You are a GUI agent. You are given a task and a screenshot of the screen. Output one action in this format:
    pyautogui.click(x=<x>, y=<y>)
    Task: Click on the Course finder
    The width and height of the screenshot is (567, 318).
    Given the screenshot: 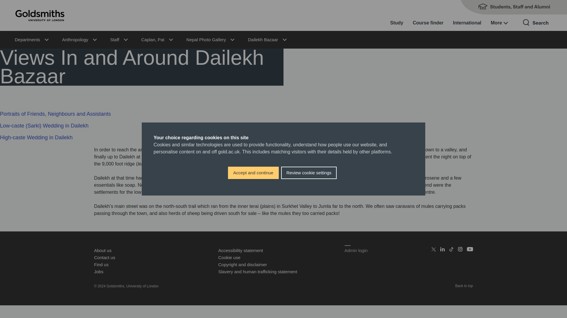 What is the action you would take?
    pyautogui.click(x=428, y=22)
    